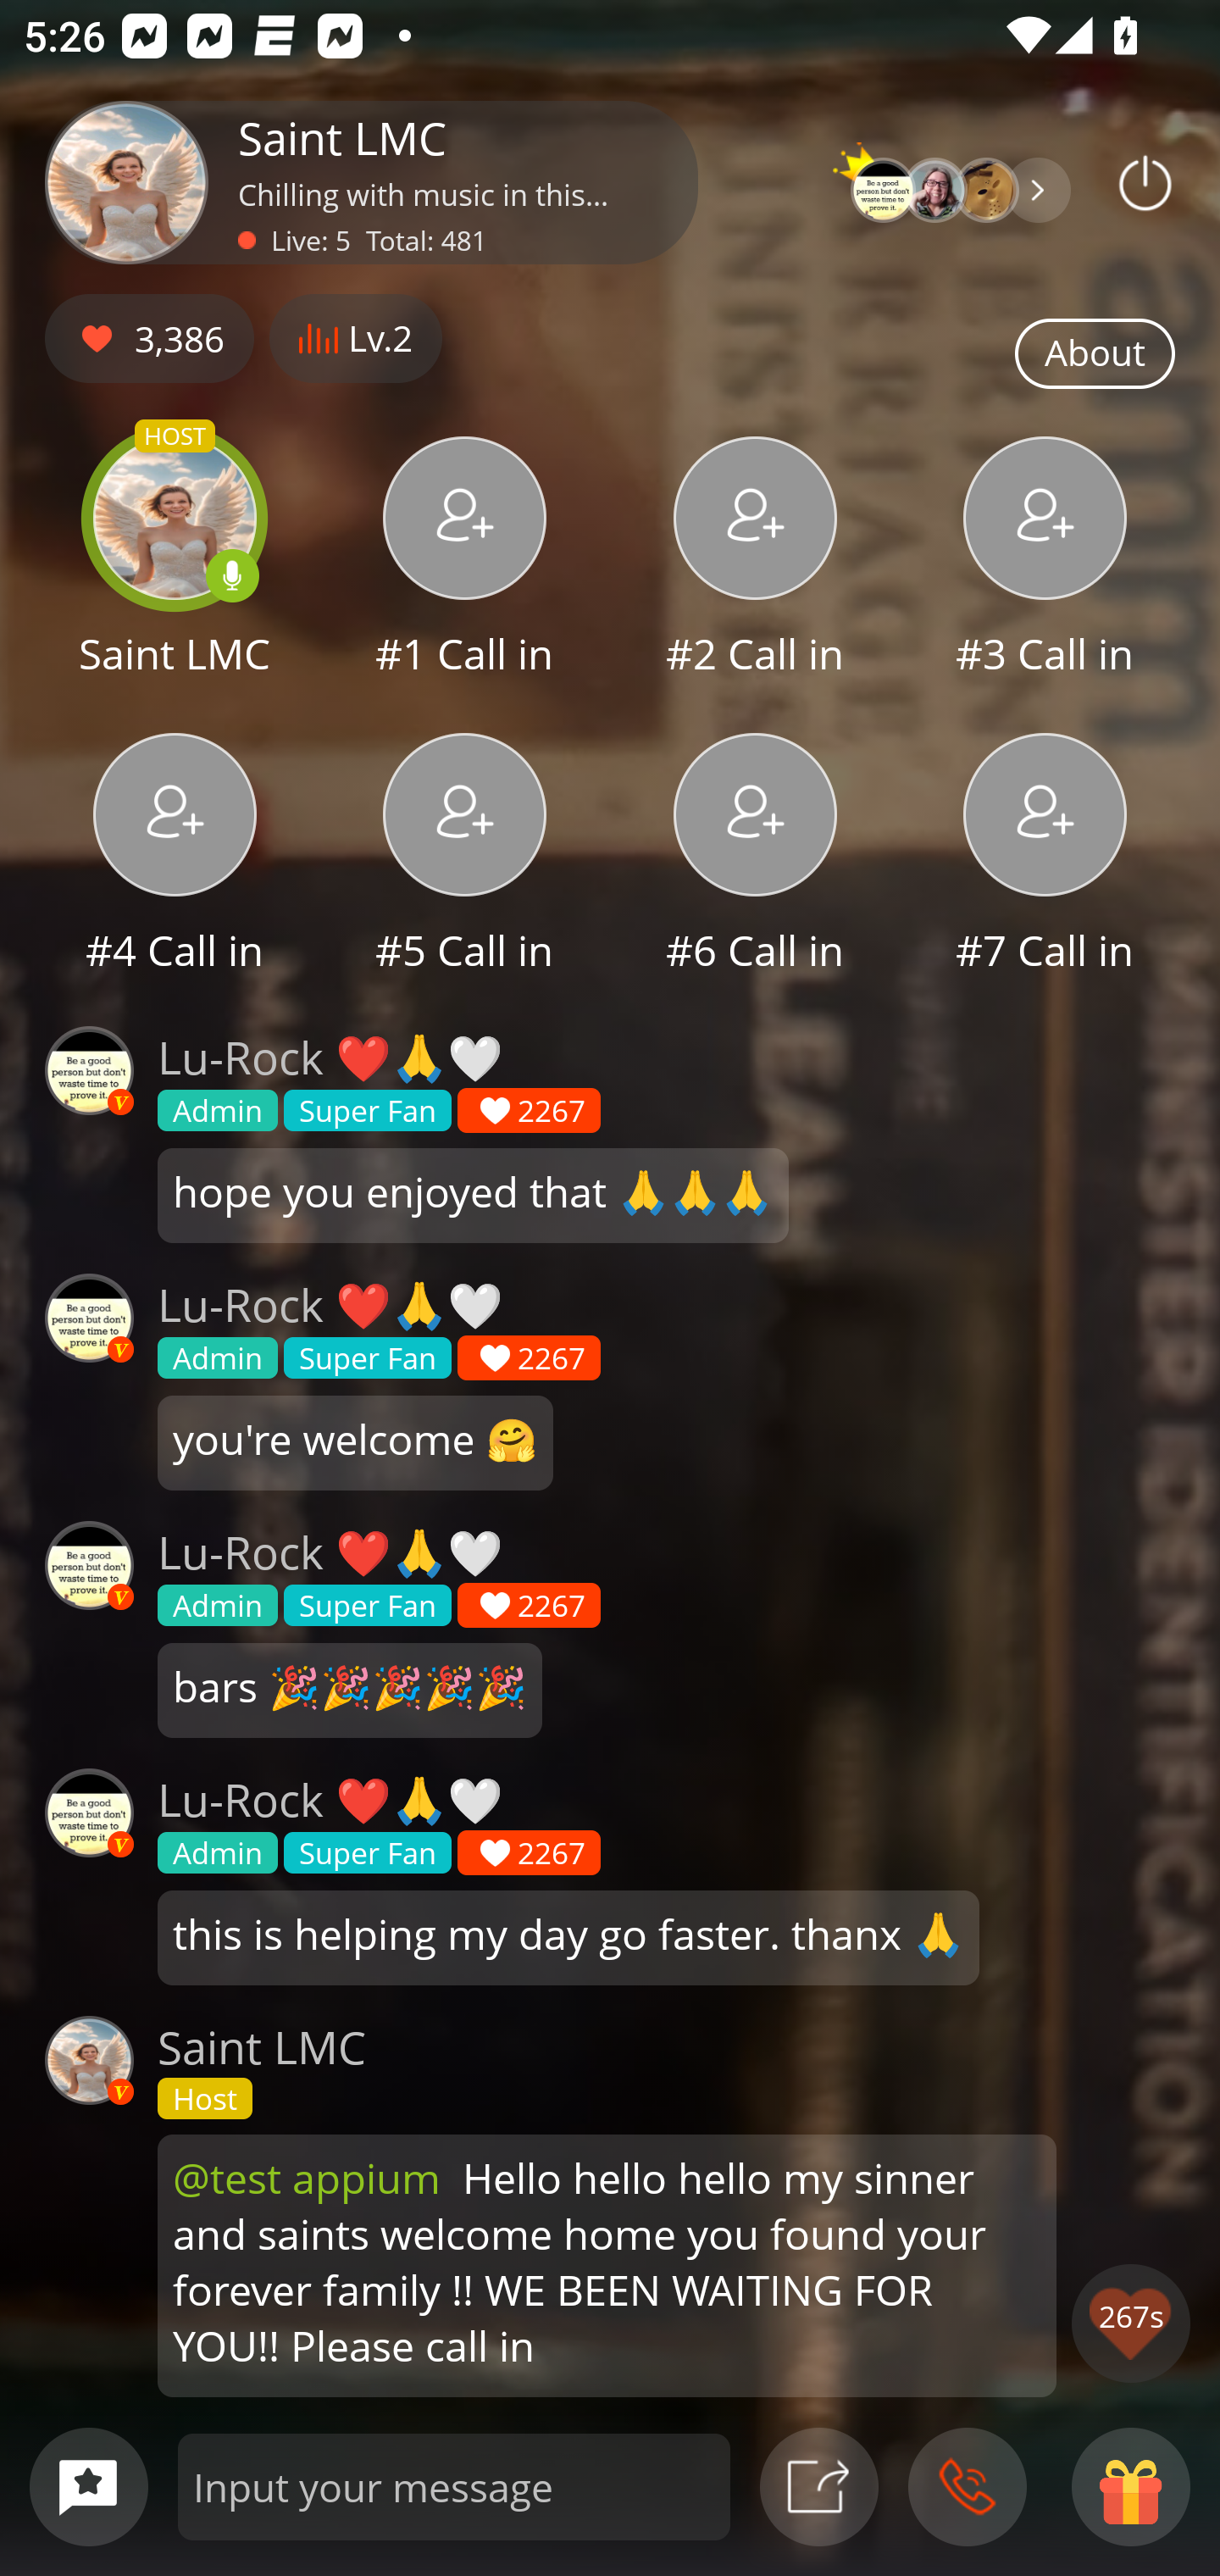  What do you see at coordinates (464, 856) in the screenshot?
I see `#5 Call in` at bounding box center [464, 856].